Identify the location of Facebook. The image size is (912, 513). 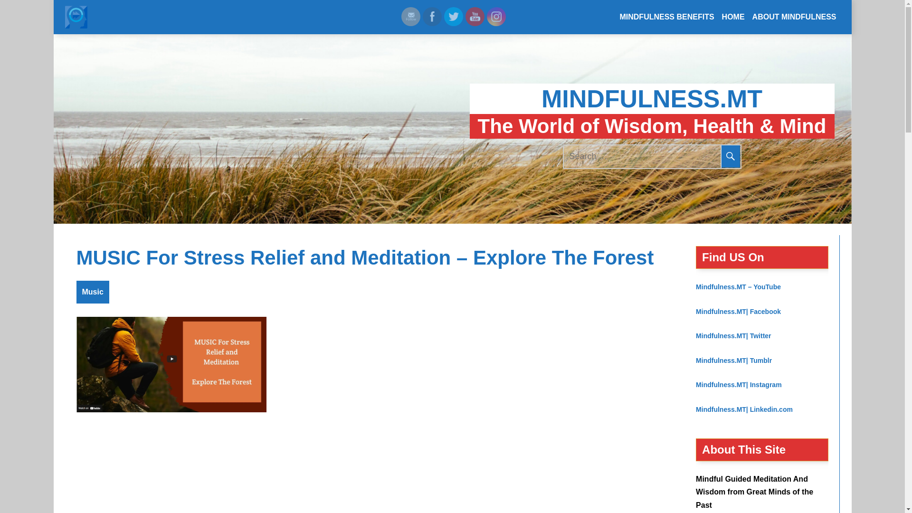
(432, 16).